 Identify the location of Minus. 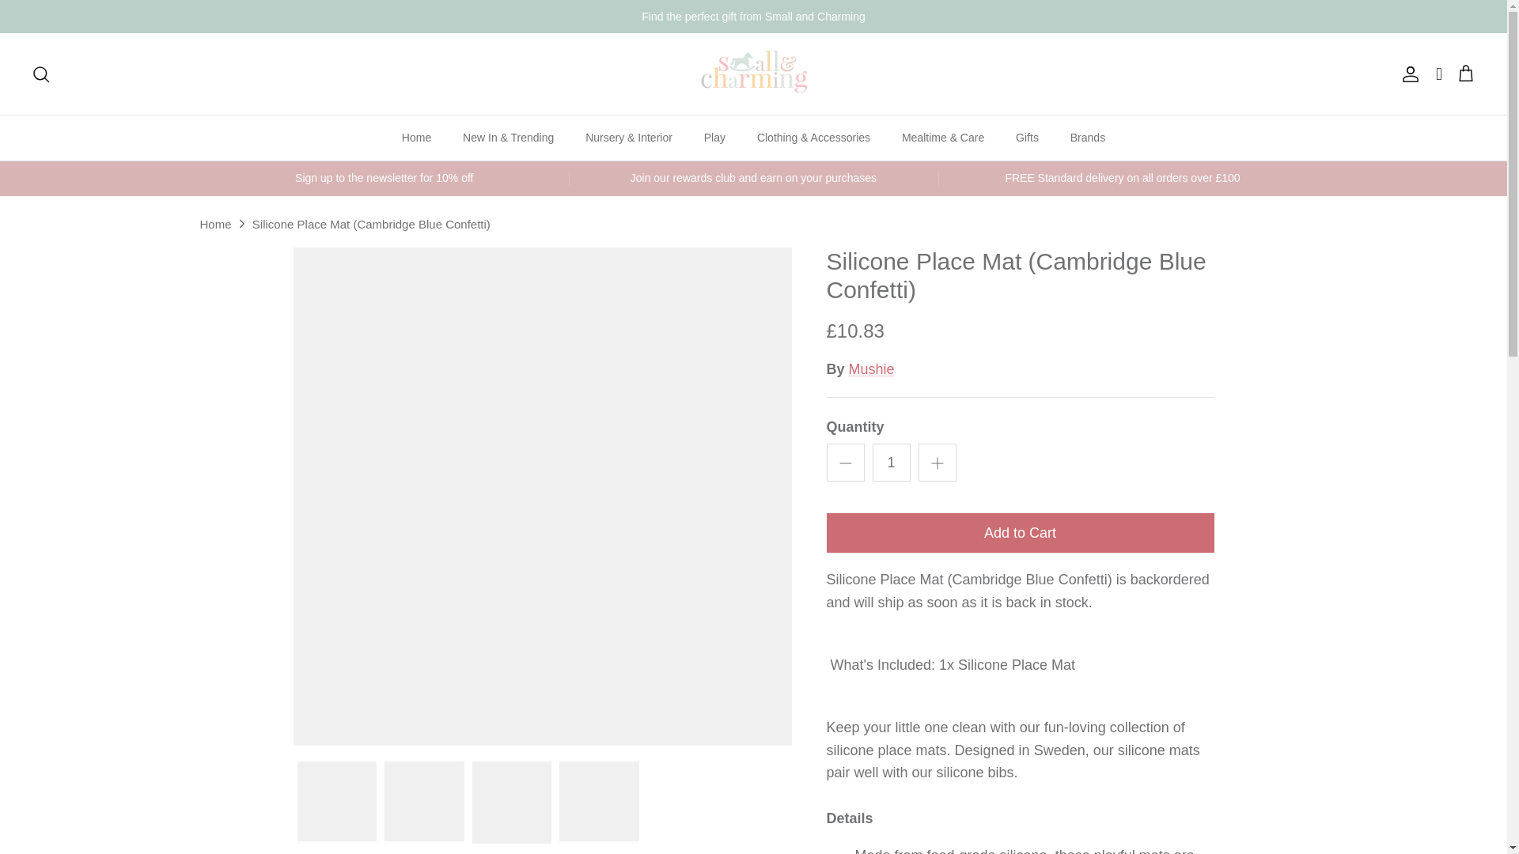
(845, 463).